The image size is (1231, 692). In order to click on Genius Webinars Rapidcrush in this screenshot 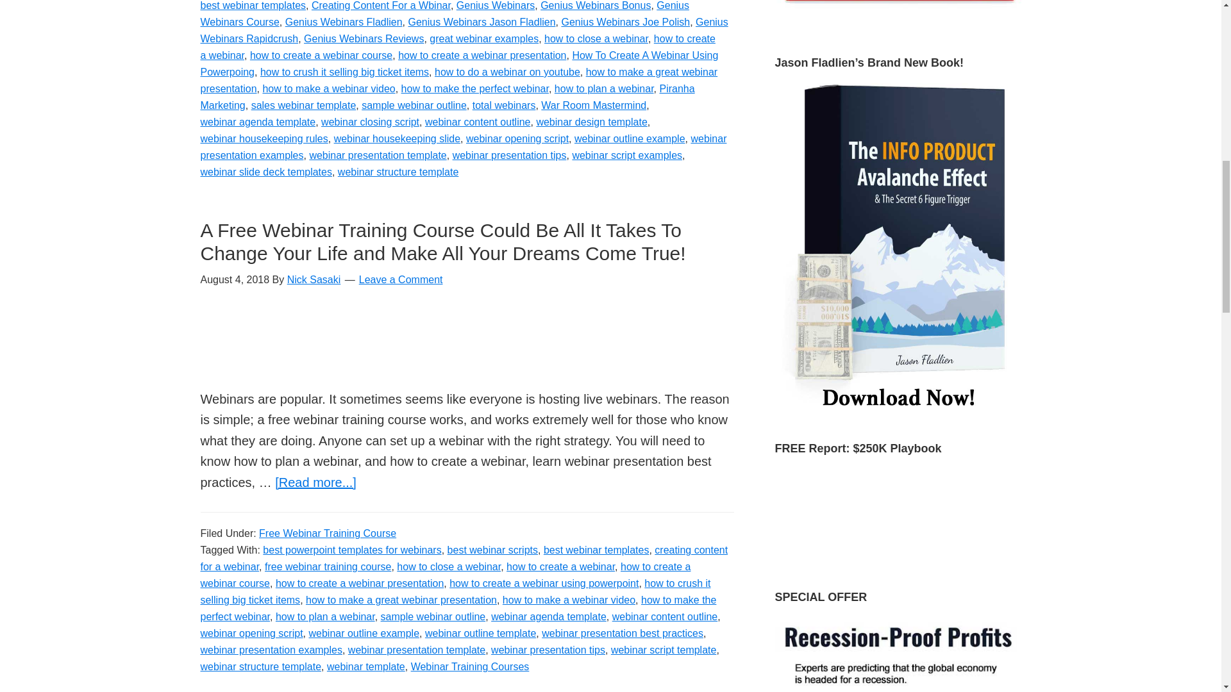, I will do `click(463, 30)`.